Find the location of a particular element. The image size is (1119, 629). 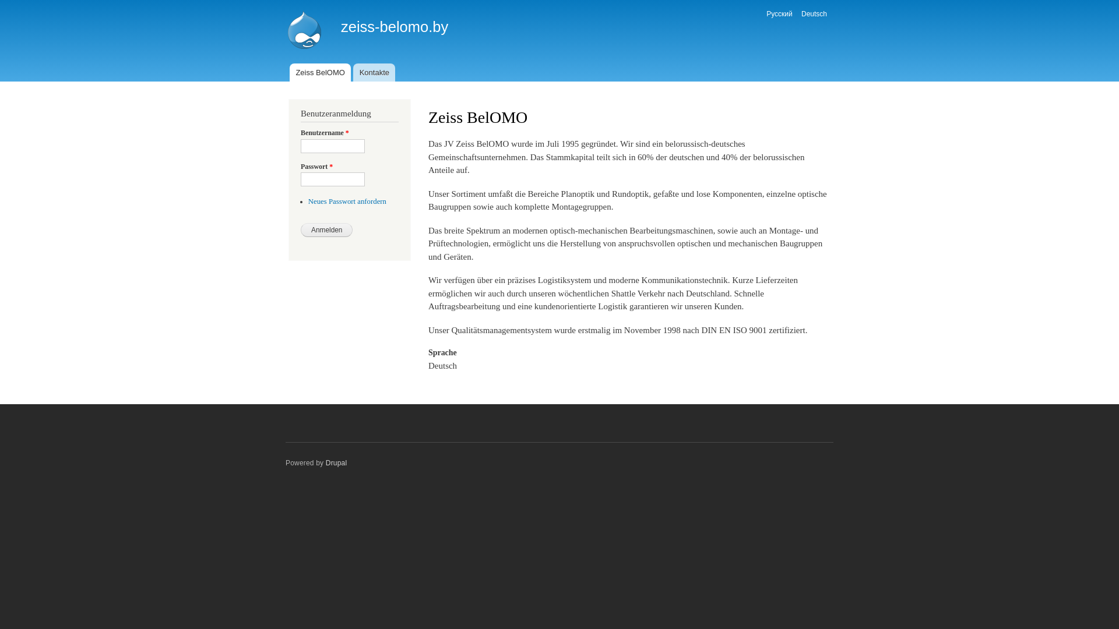

Anmelden is located at coordinates (326, 230).